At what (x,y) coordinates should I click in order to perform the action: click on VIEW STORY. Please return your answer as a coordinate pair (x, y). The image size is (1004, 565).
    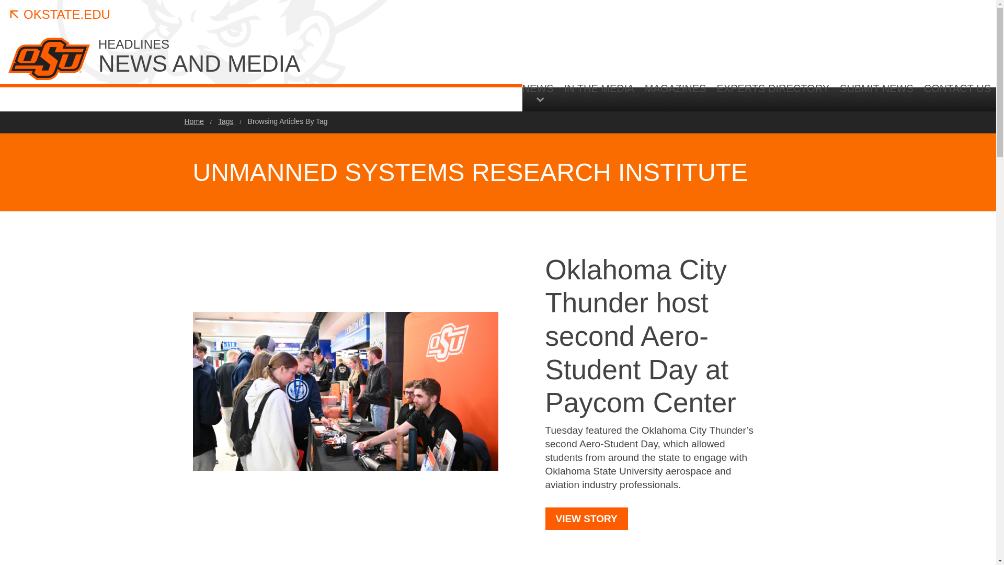
    Looking at the image, I should click on (876, 96).